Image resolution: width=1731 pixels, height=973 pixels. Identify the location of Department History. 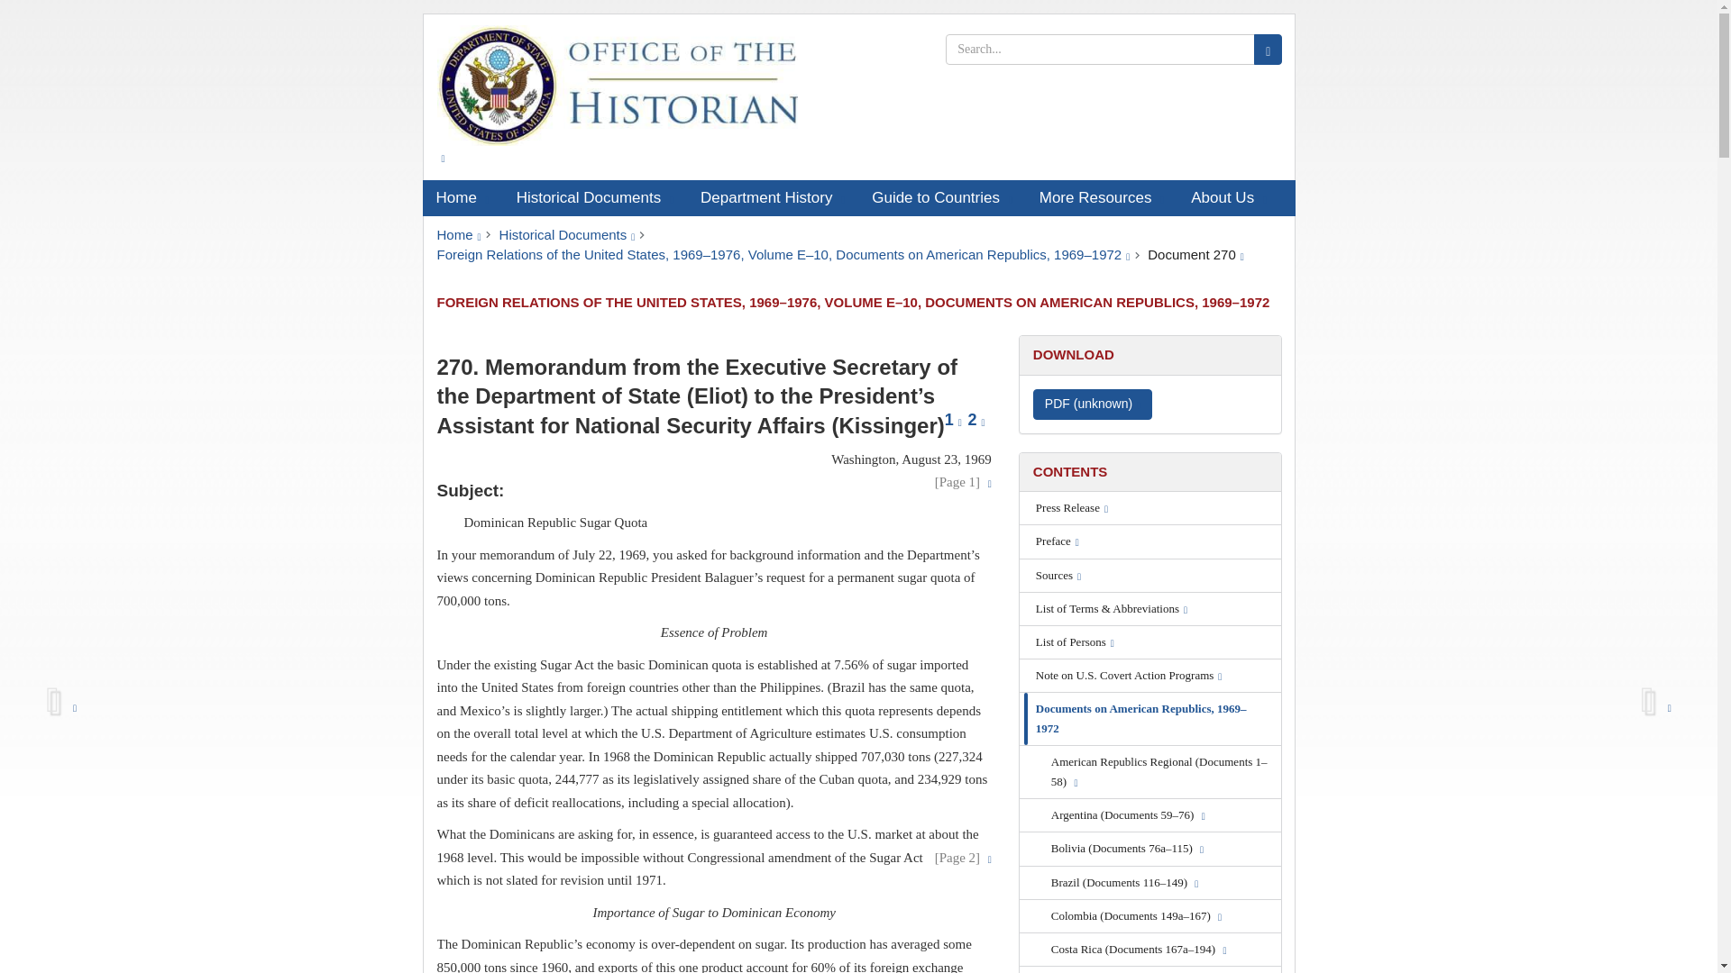
(773, 197).